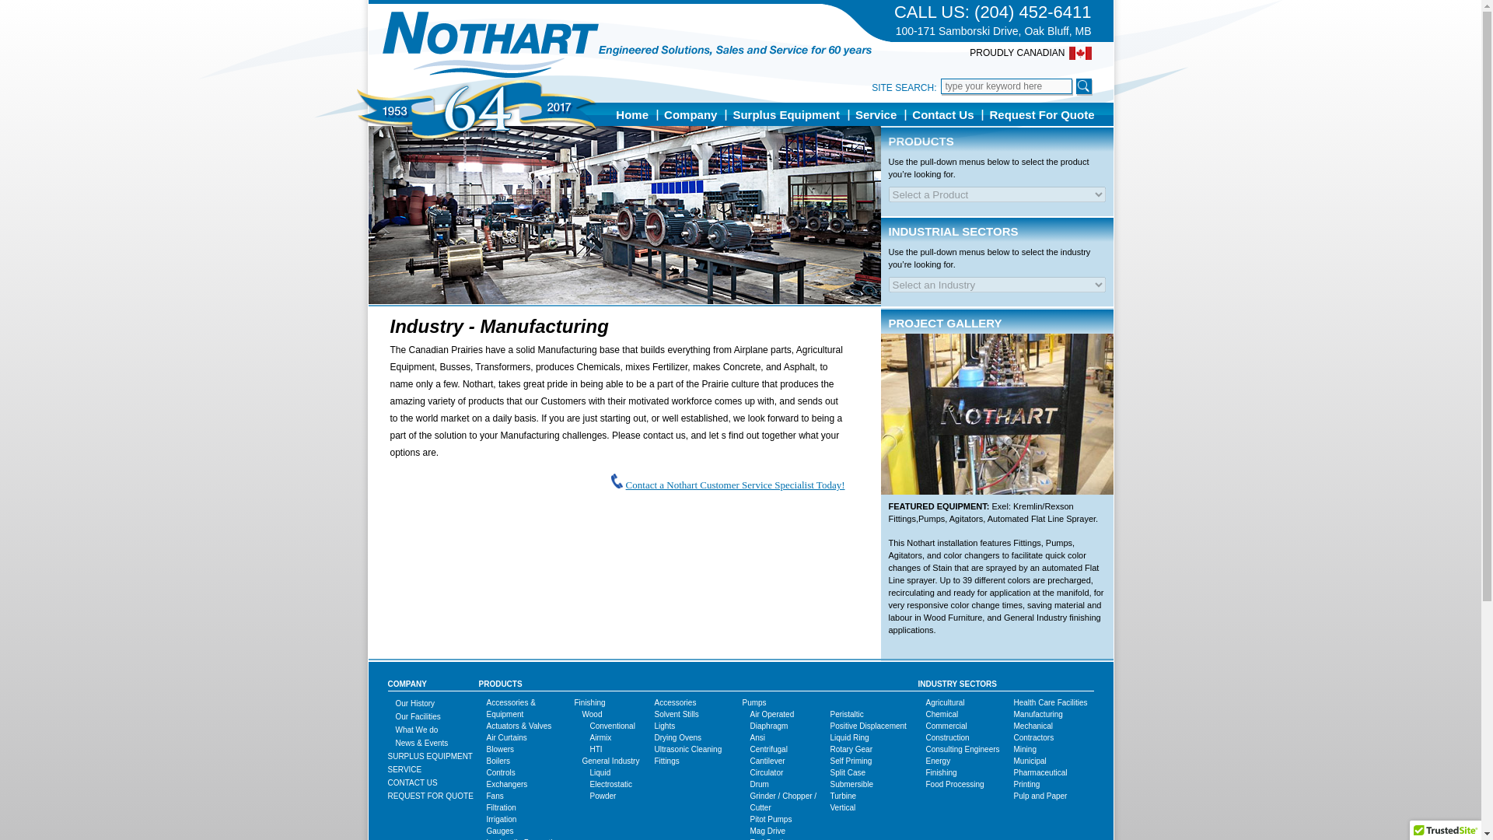 The image size is (1493, 840). Describe the element at coordinates (501, 773) in the screenshot. I see `Controls` at that location.